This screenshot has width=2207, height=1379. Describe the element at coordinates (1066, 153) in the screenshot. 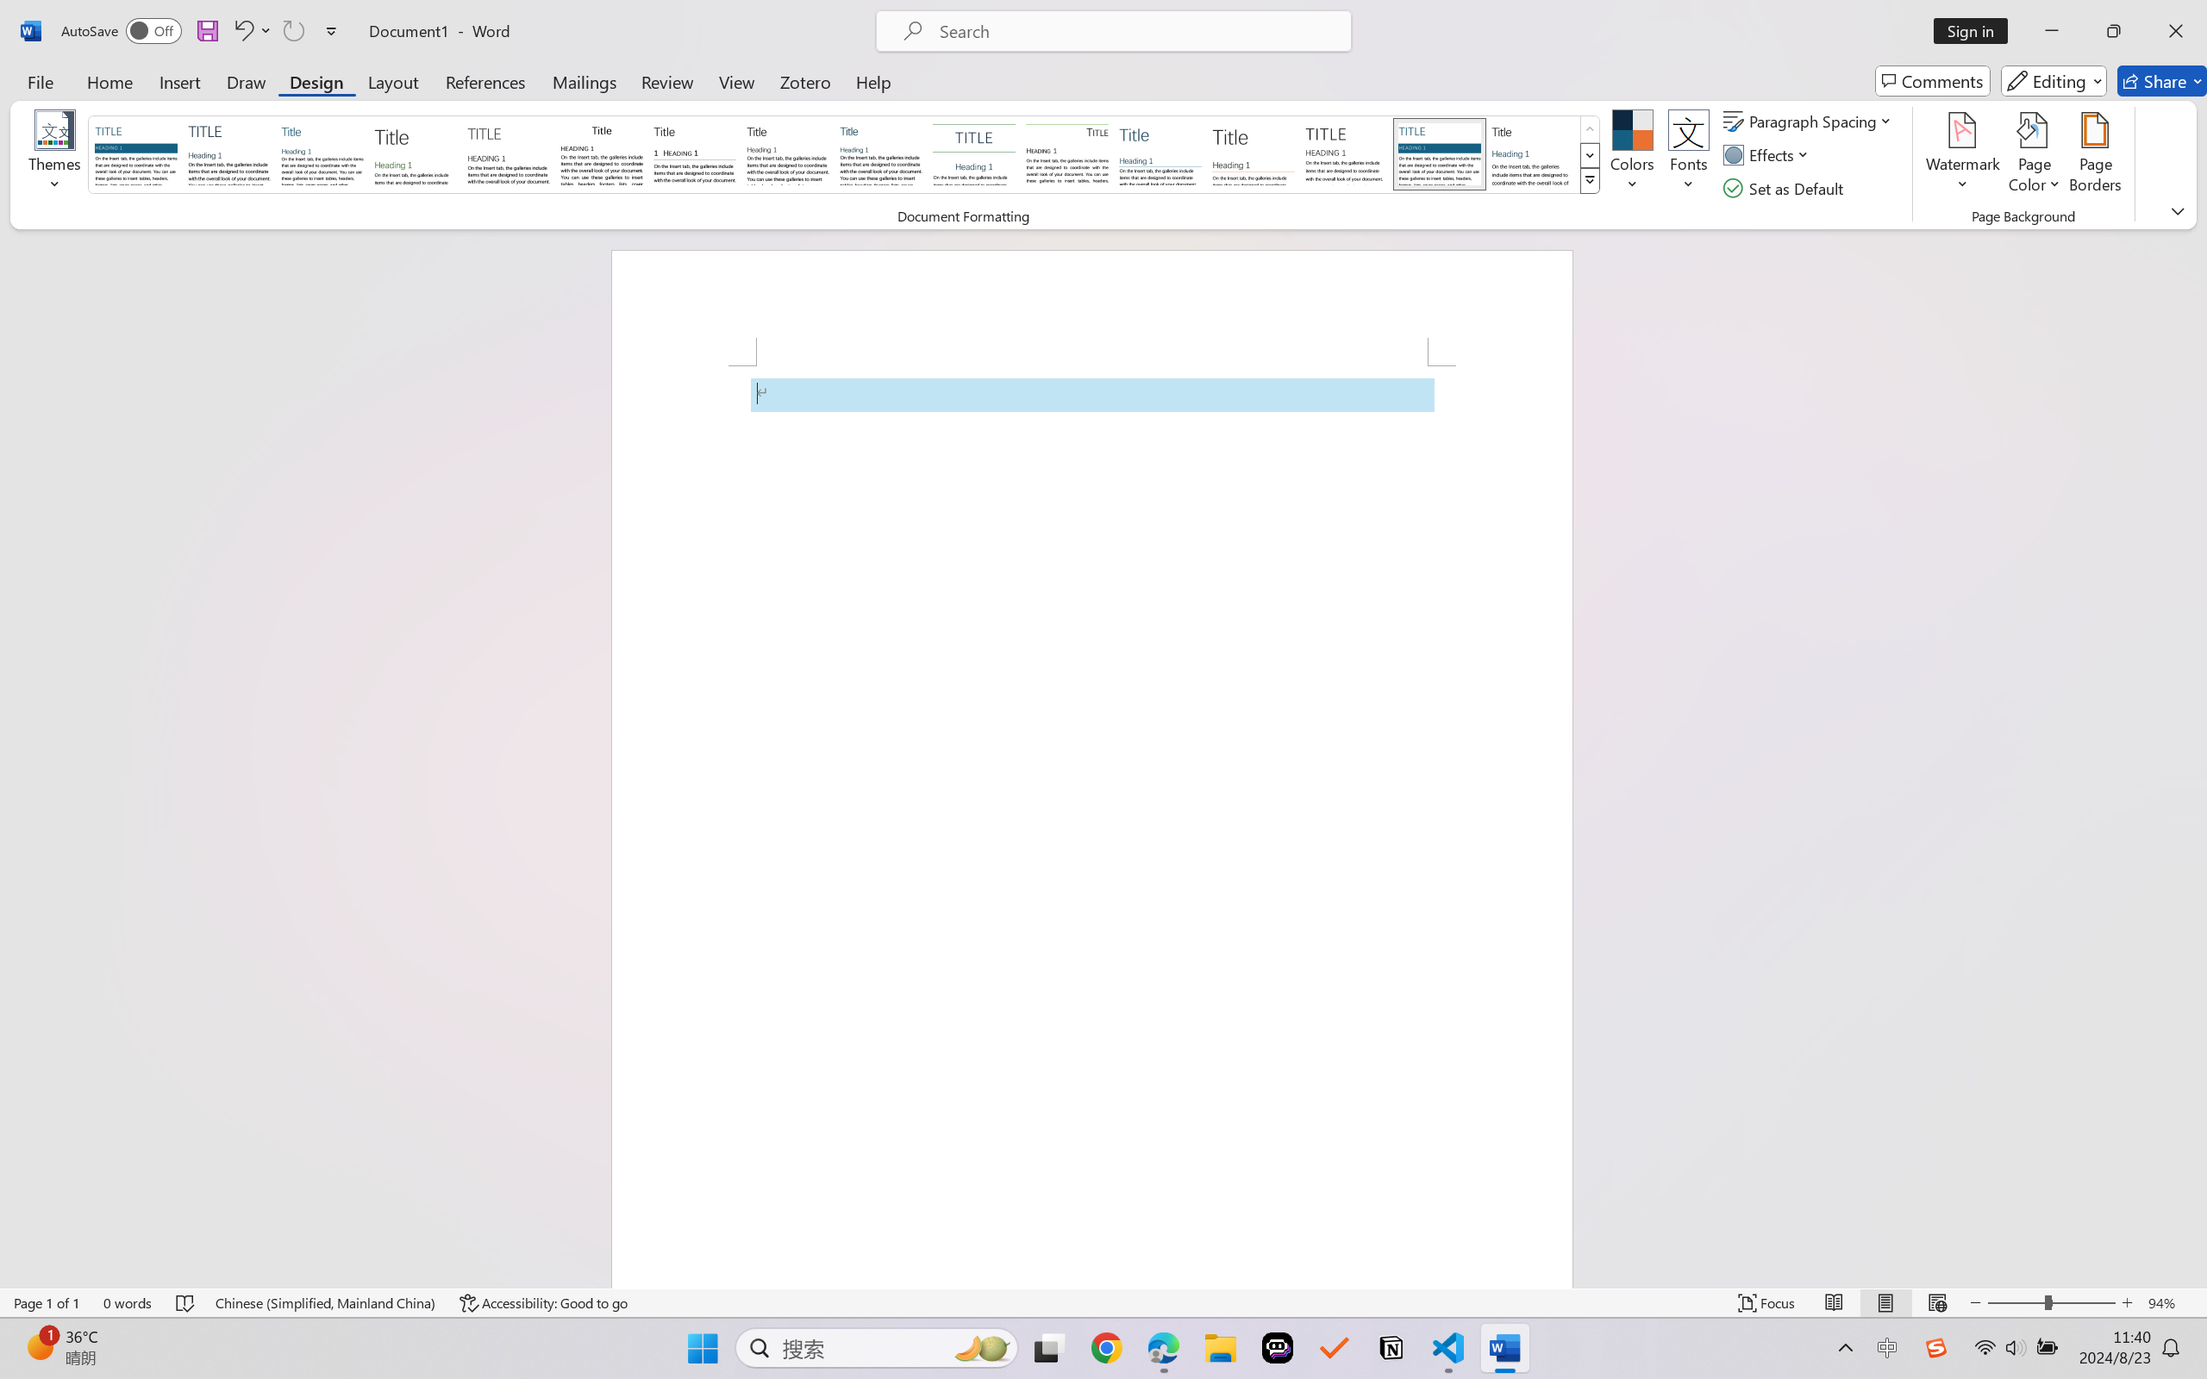

I see `Lines (Distinctive)` at that location.